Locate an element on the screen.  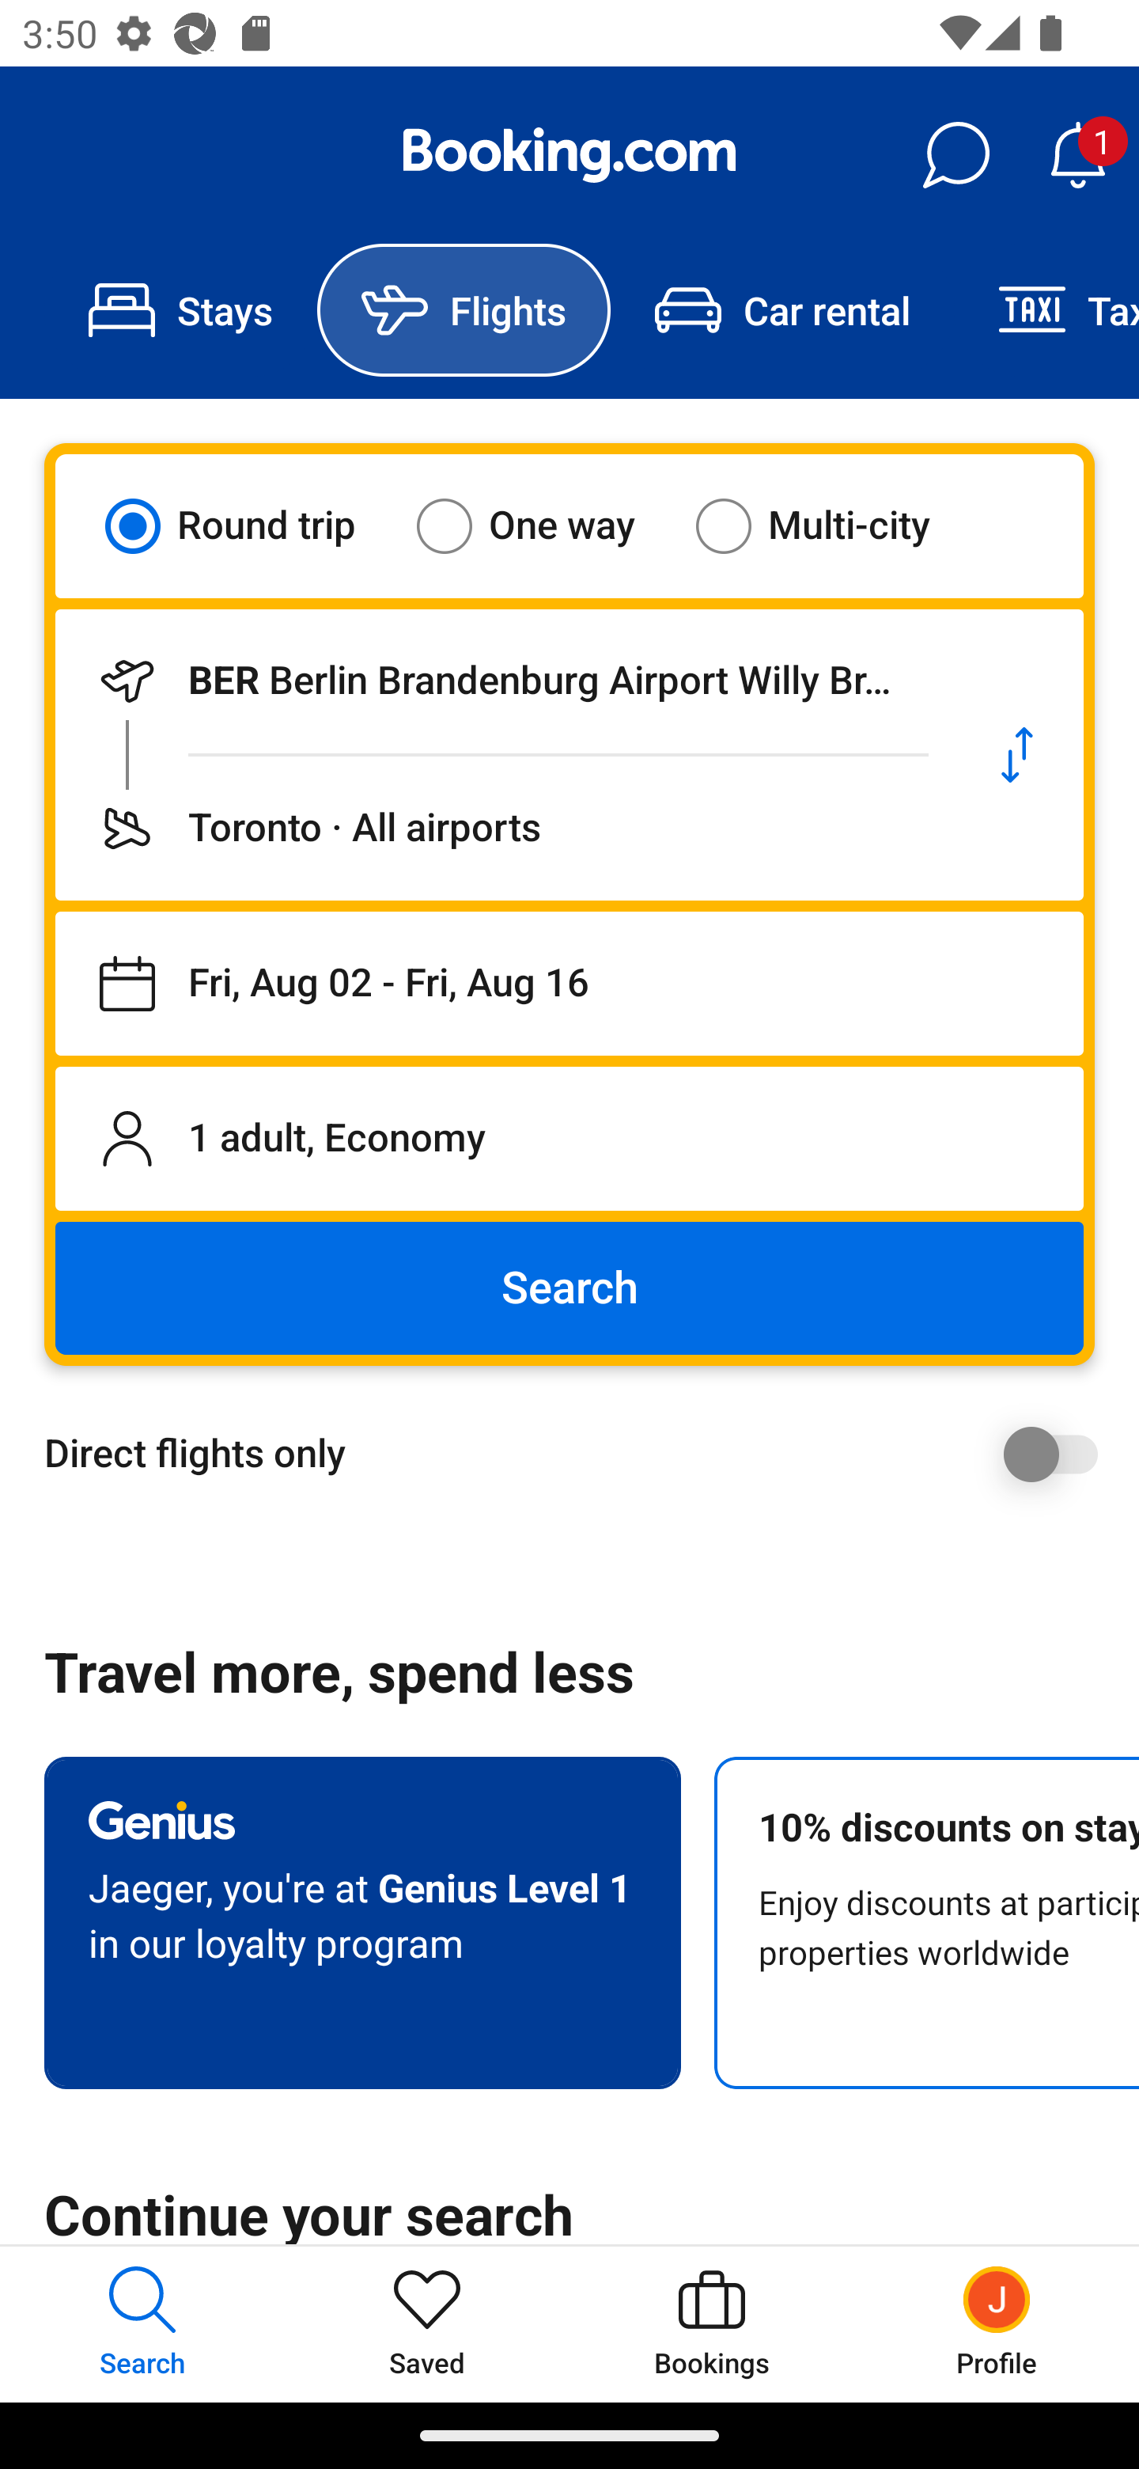
One way is located at coordinates (545, 525).